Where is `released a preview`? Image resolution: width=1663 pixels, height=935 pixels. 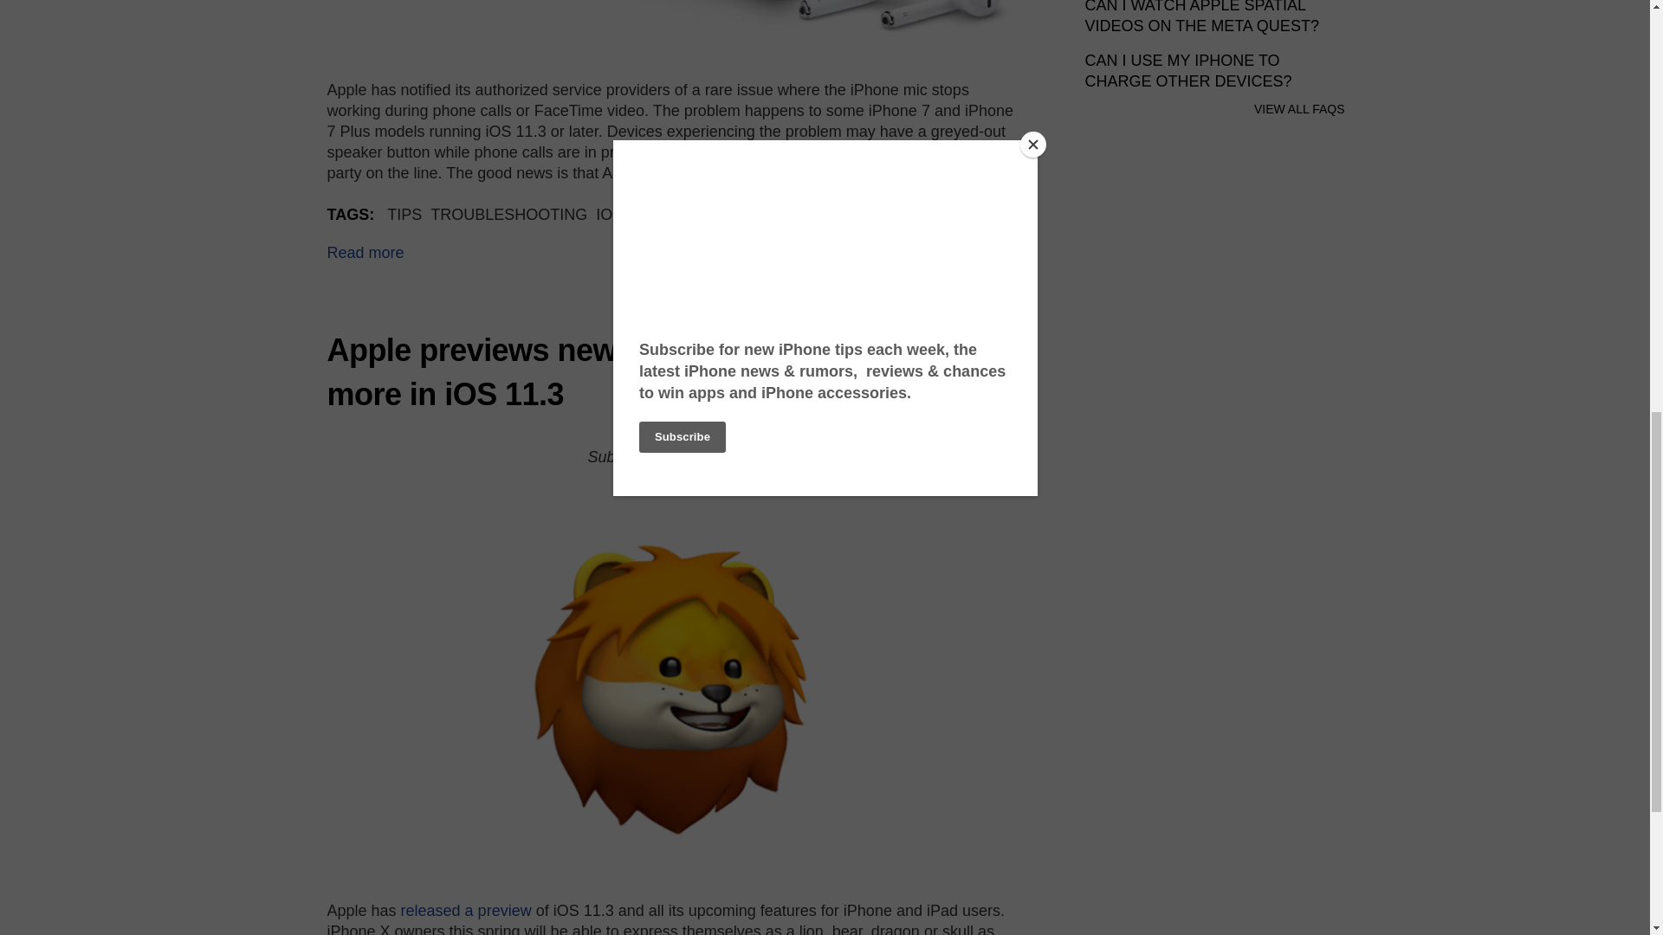
released a preview is located at coordinates (466, 911).